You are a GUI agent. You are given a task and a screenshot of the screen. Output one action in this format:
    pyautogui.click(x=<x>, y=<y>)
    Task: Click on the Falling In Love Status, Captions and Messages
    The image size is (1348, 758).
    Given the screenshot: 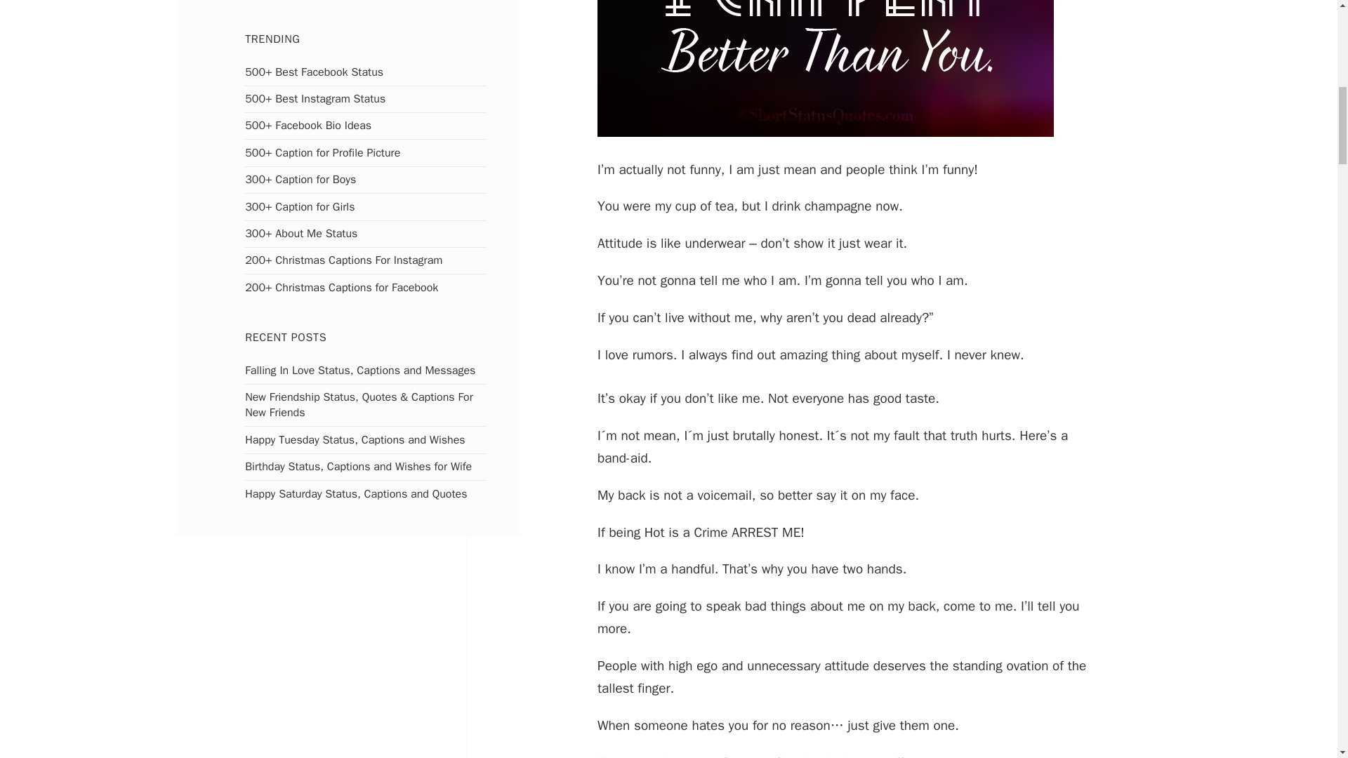 What is the action you would take?
    pyautogui.click(x=360, y=371)
    